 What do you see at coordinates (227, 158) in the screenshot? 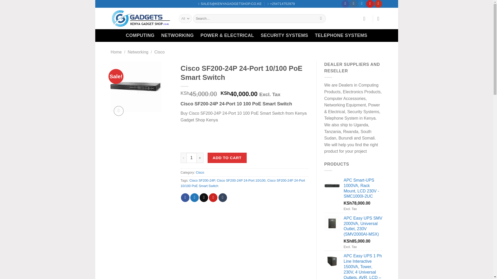
I see `ADD TO CART` at bounding box center [227, 158].